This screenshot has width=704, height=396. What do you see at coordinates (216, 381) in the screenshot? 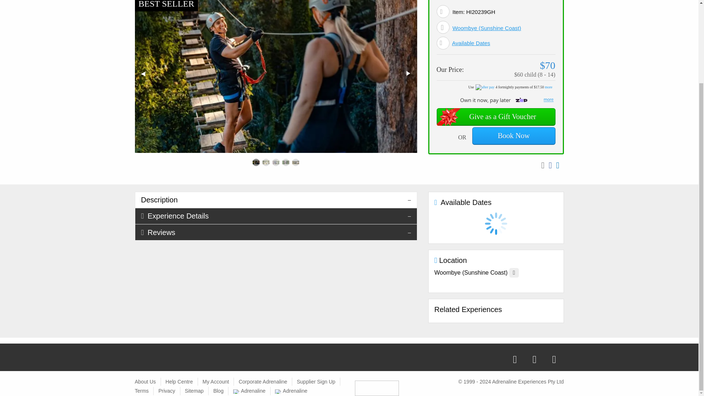
I see `My Account` at bounding box center [216, 381].